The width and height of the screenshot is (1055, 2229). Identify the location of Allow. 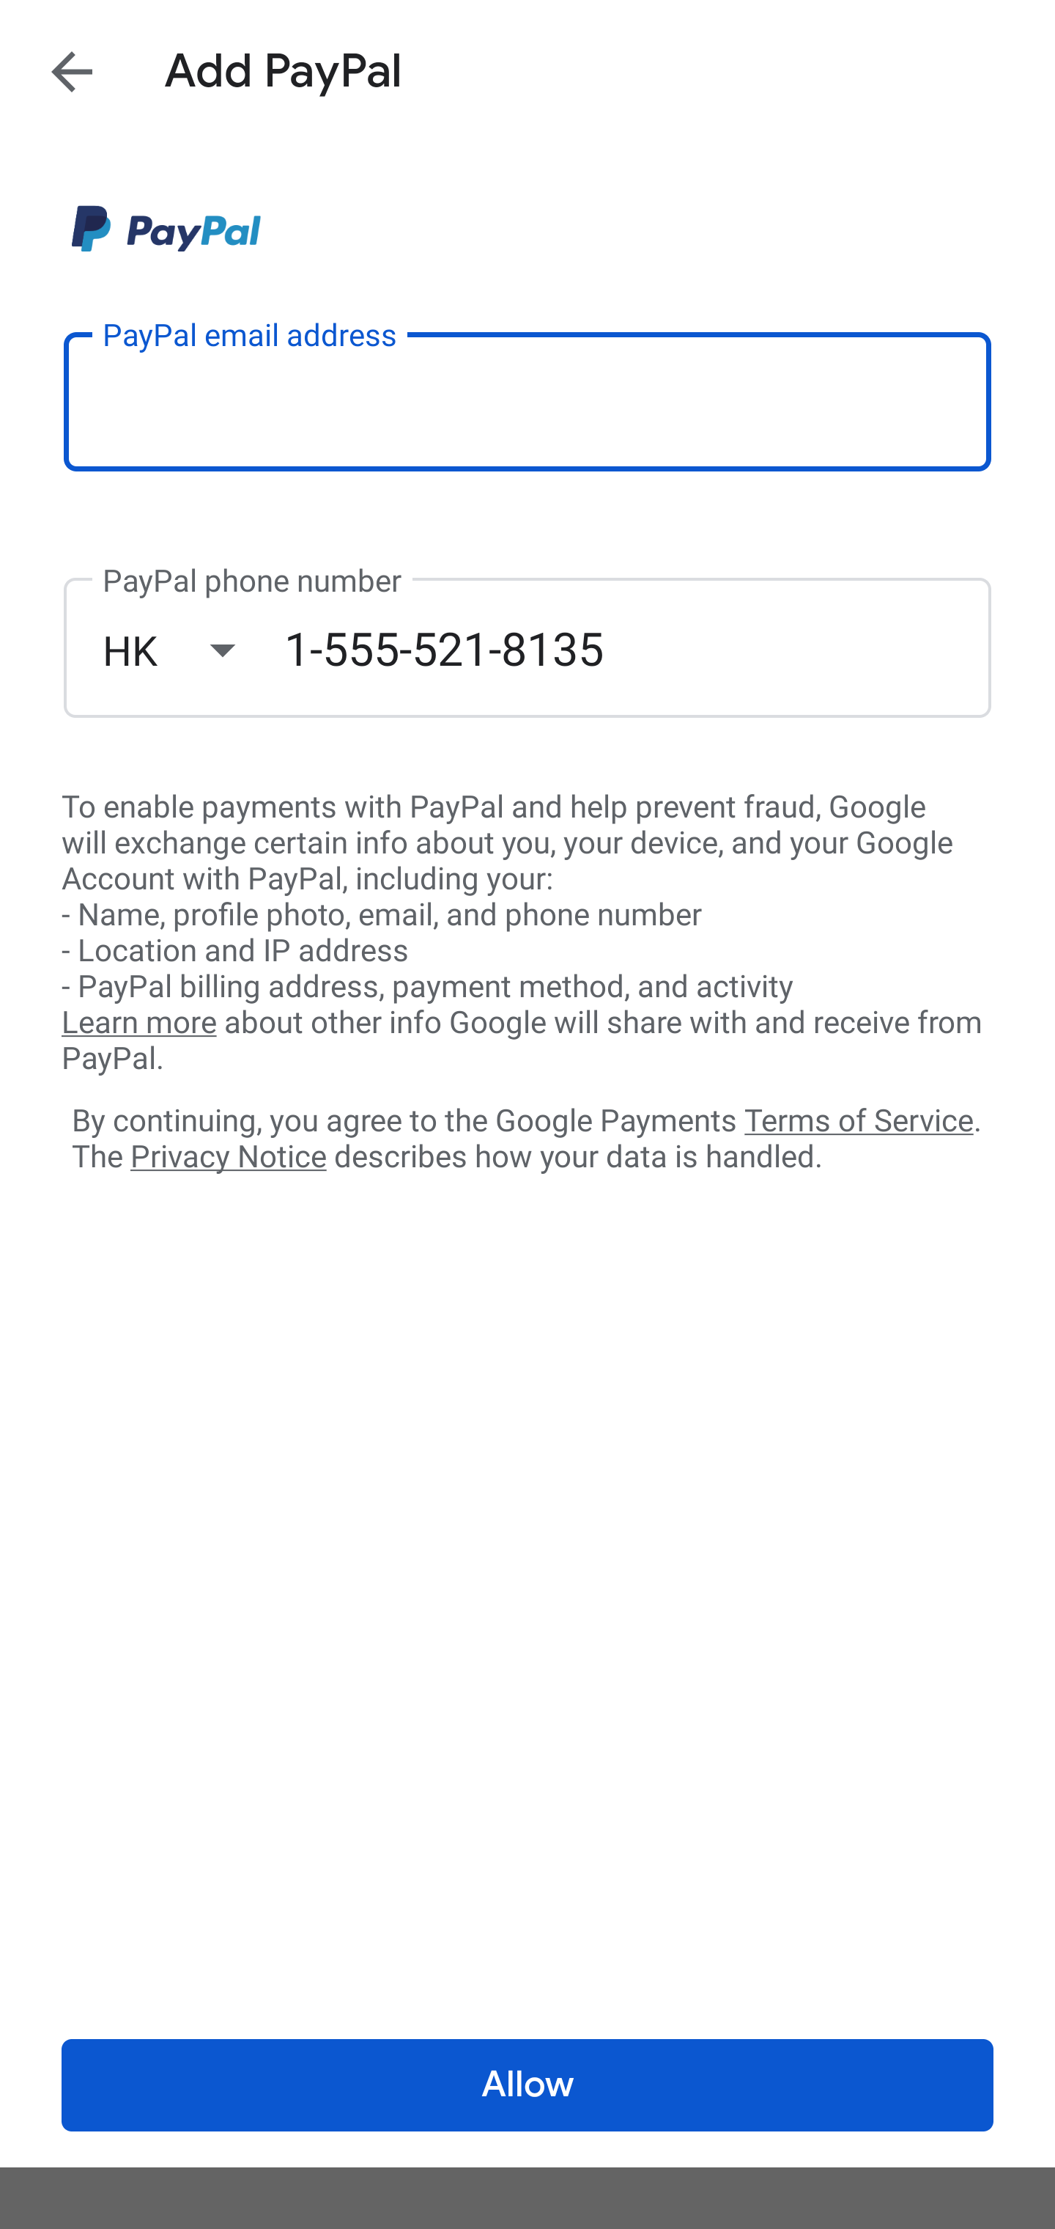
(527, 2085).